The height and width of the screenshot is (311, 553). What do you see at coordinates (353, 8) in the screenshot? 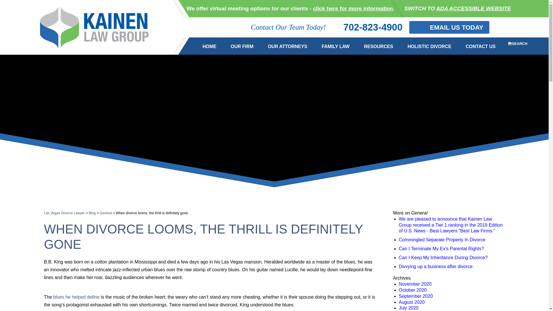
I see `click here for more information` at bounding box center [353, 8].